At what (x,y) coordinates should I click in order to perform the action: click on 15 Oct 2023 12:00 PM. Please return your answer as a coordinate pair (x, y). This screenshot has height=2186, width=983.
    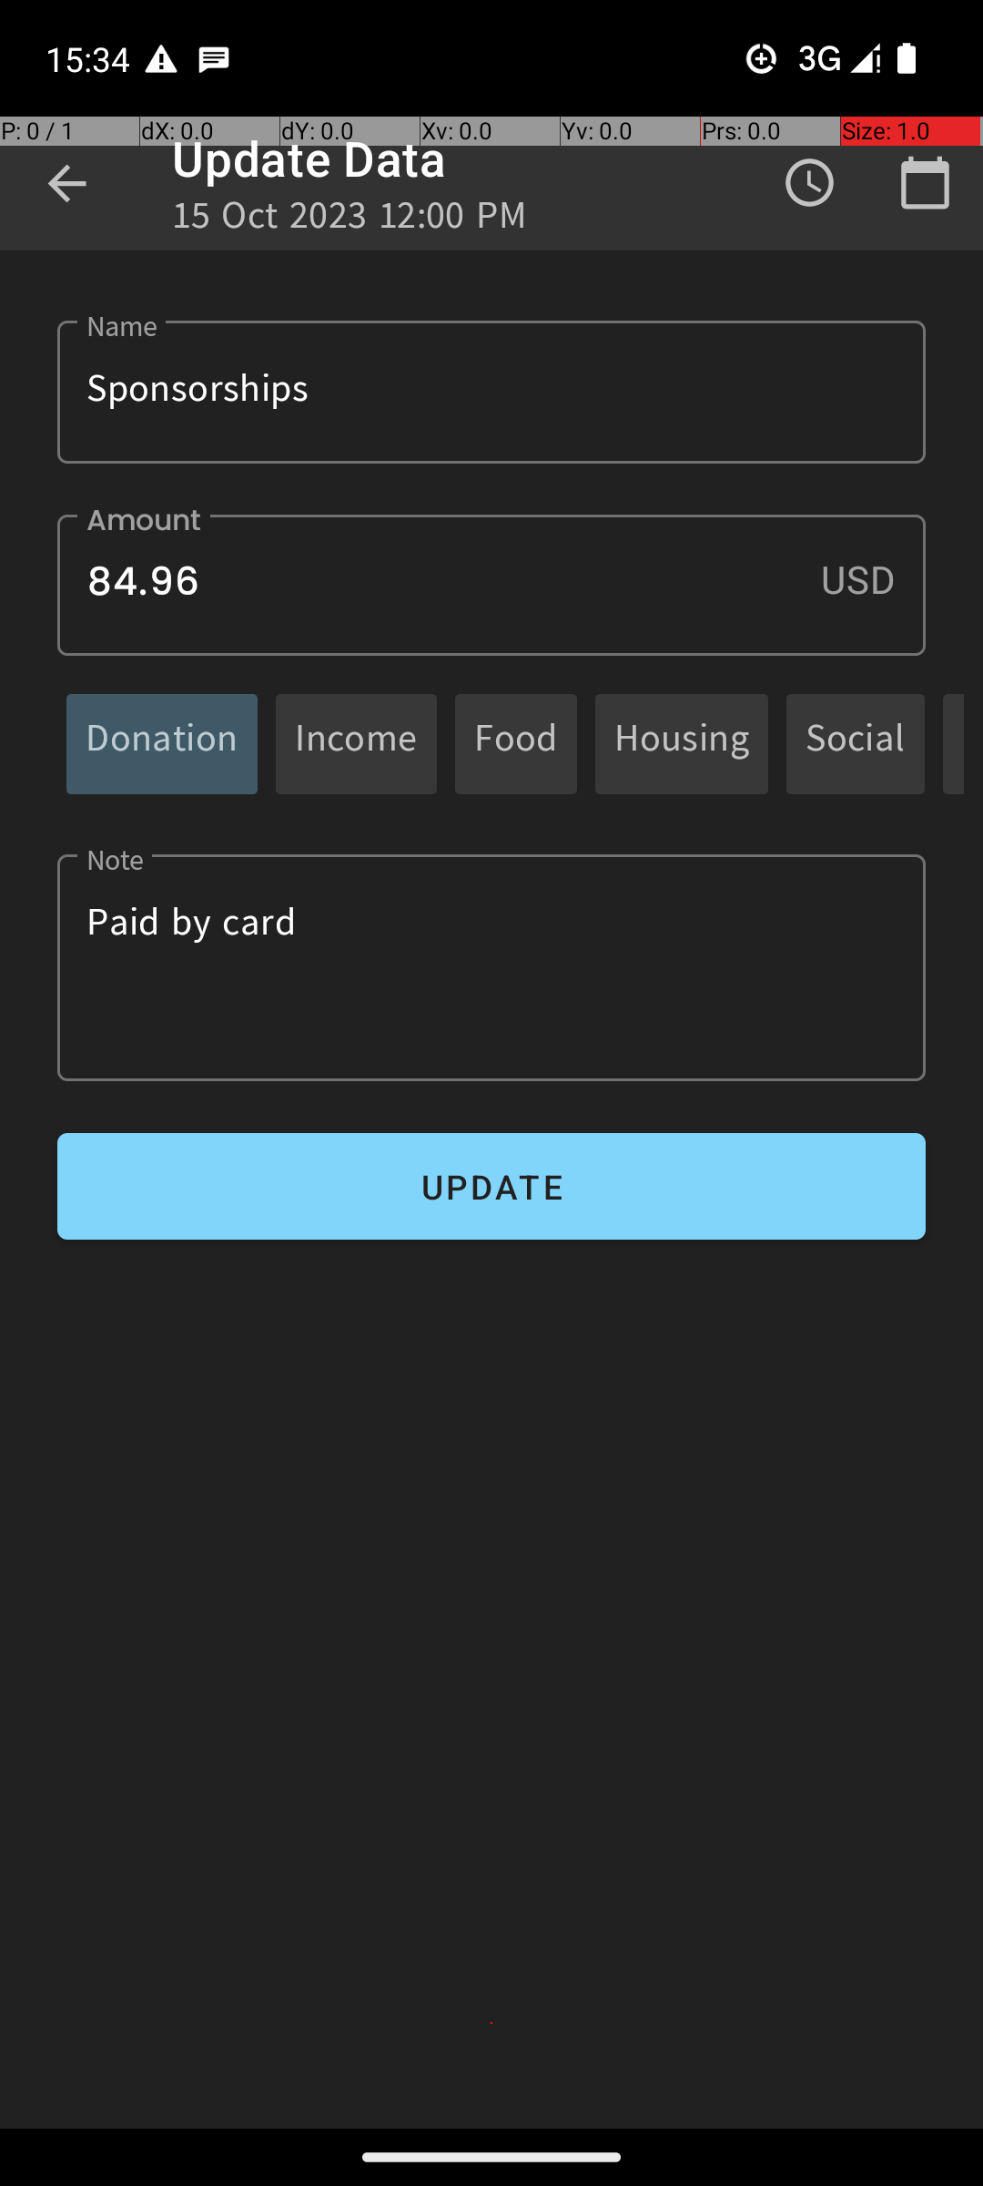
    Looking at the image, I should click on (350, 220).